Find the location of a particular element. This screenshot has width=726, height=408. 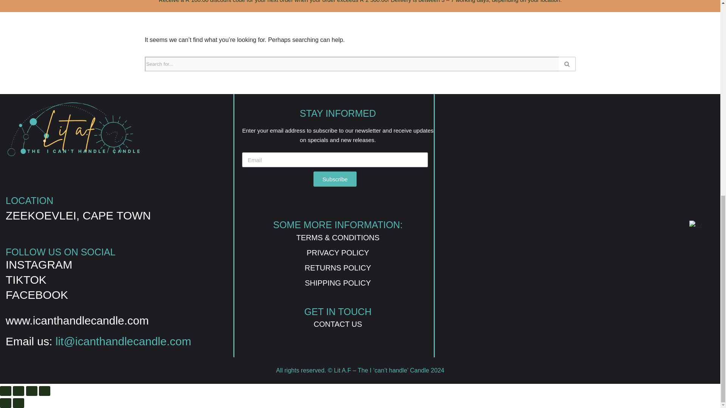

INSTAGRAM is located at coordinates (39, 264).